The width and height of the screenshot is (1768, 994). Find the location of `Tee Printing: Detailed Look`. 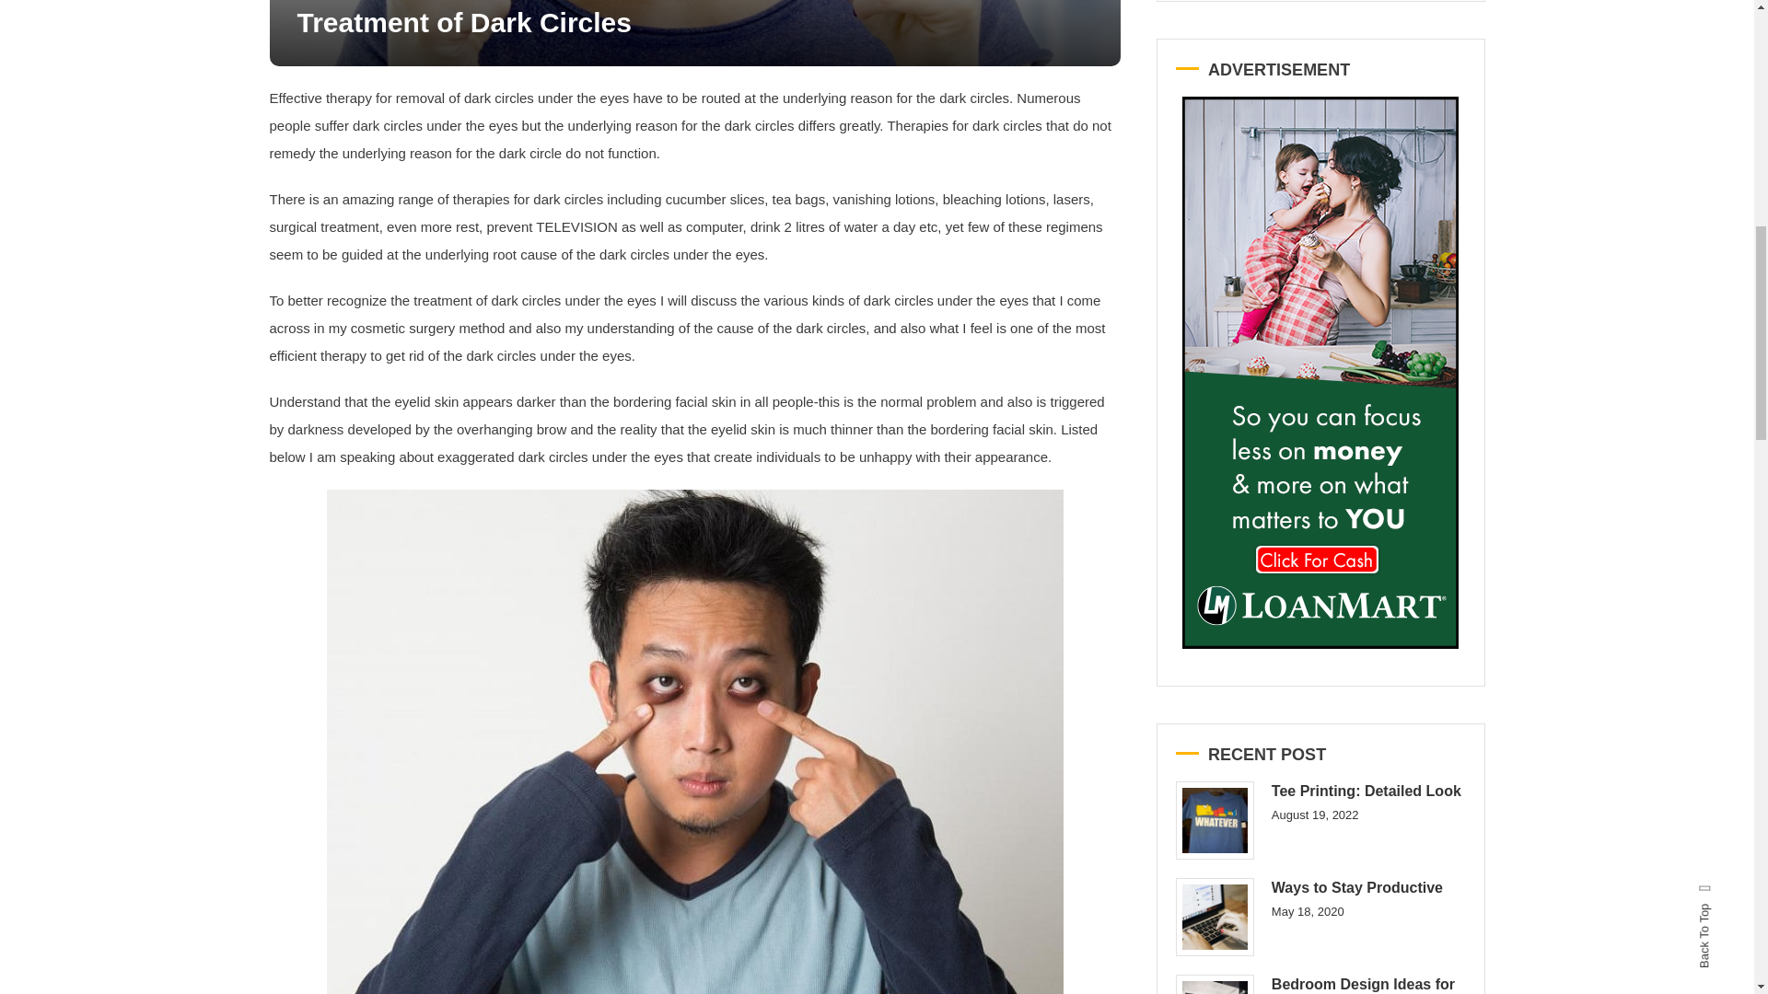

Tee Printing: Detailed Look is located at coordinates (1214, 820).